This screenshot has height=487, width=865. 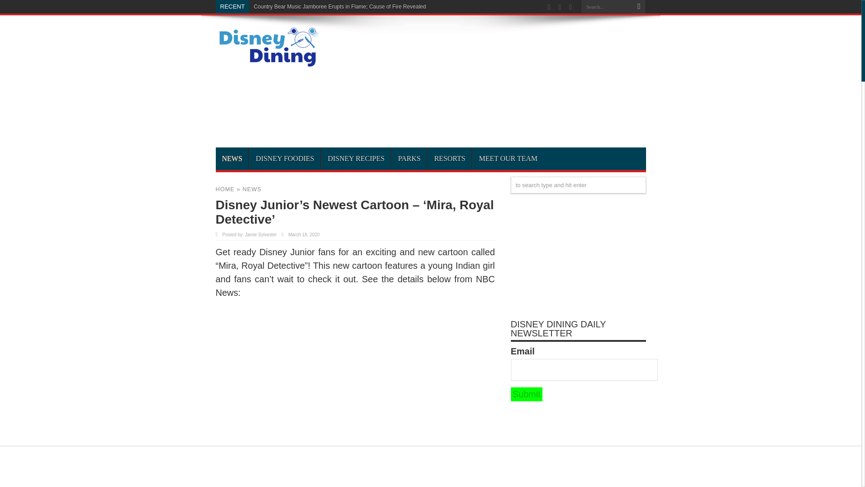 I want to click on HOME, so click(x=225, y=188).